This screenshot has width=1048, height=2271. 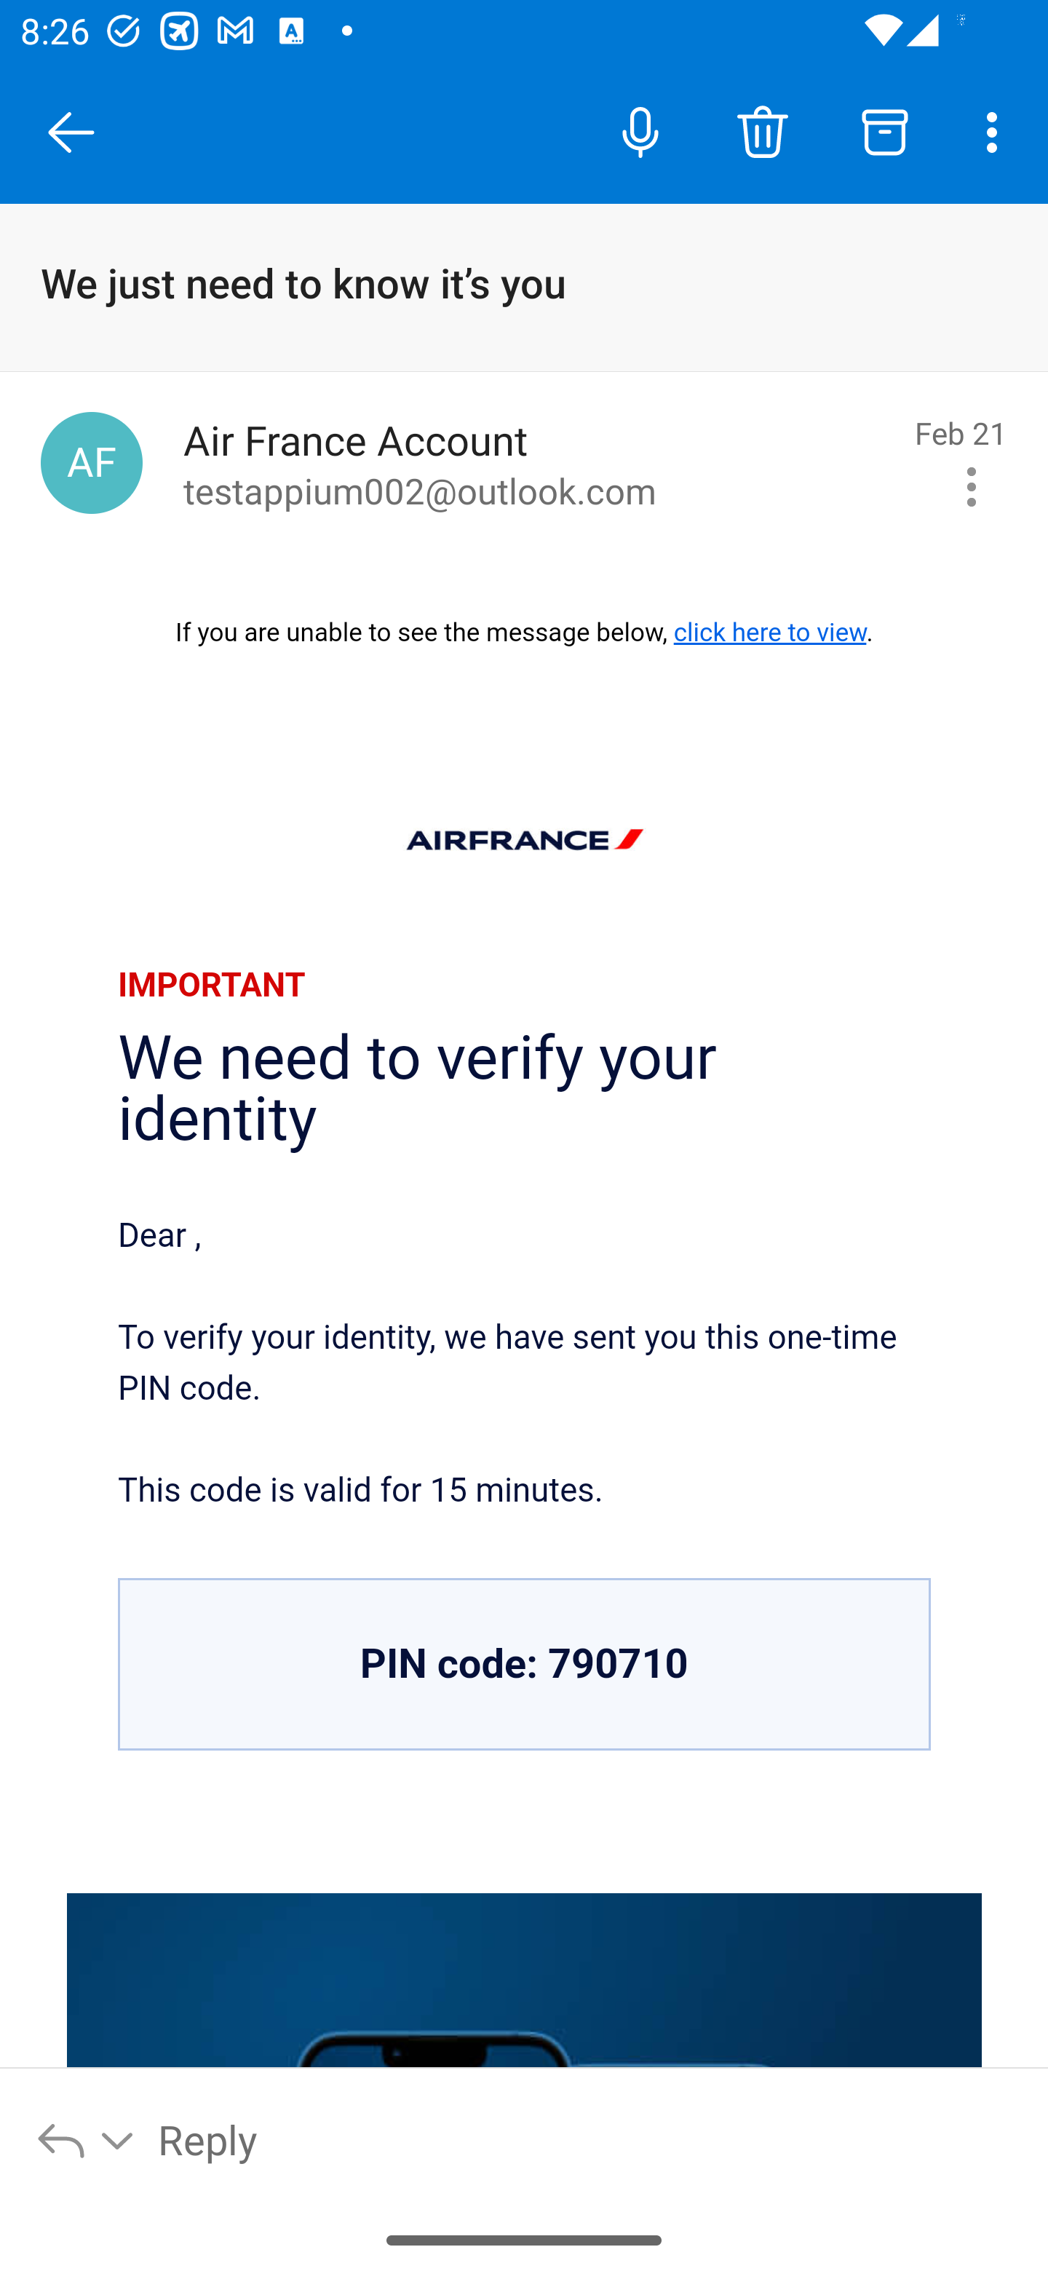 What do you see at coordinates (769, 632) in the screenshot?
I see `click here to view` at bounding box center [769, 632].